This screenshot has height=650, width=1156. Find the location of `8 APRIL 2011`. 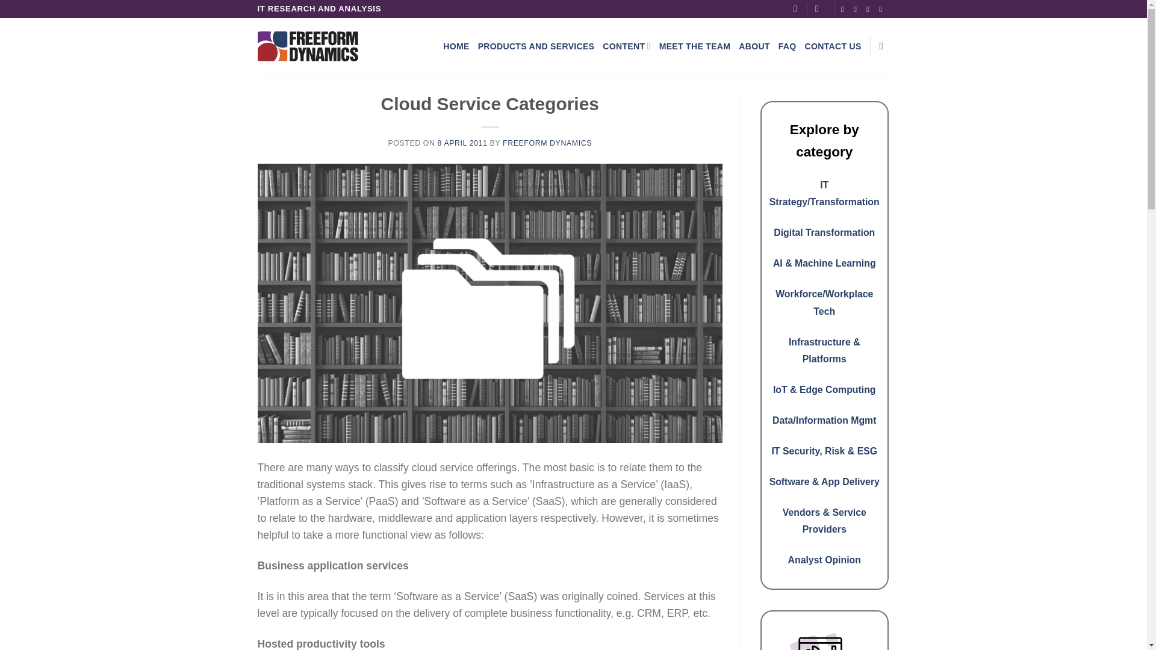

8 APRIL 2011 is located at coordinates (462, 143).